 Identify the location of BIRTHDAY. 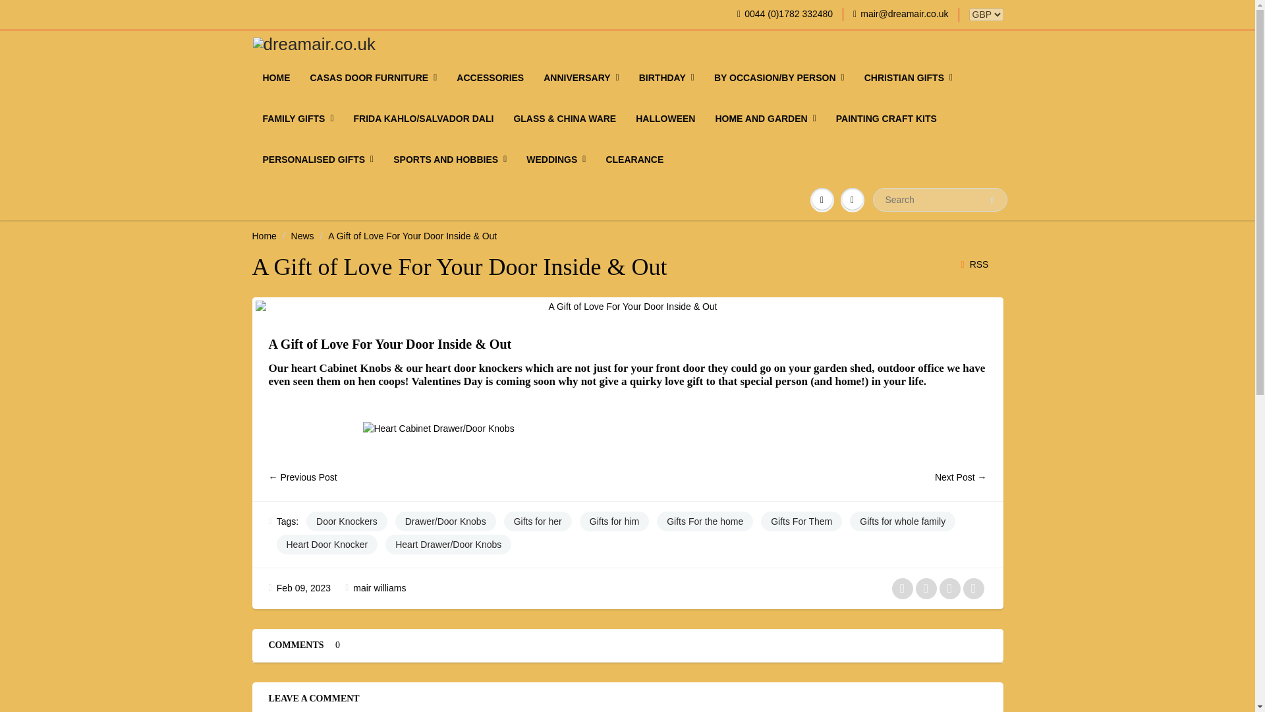
(667, 78).